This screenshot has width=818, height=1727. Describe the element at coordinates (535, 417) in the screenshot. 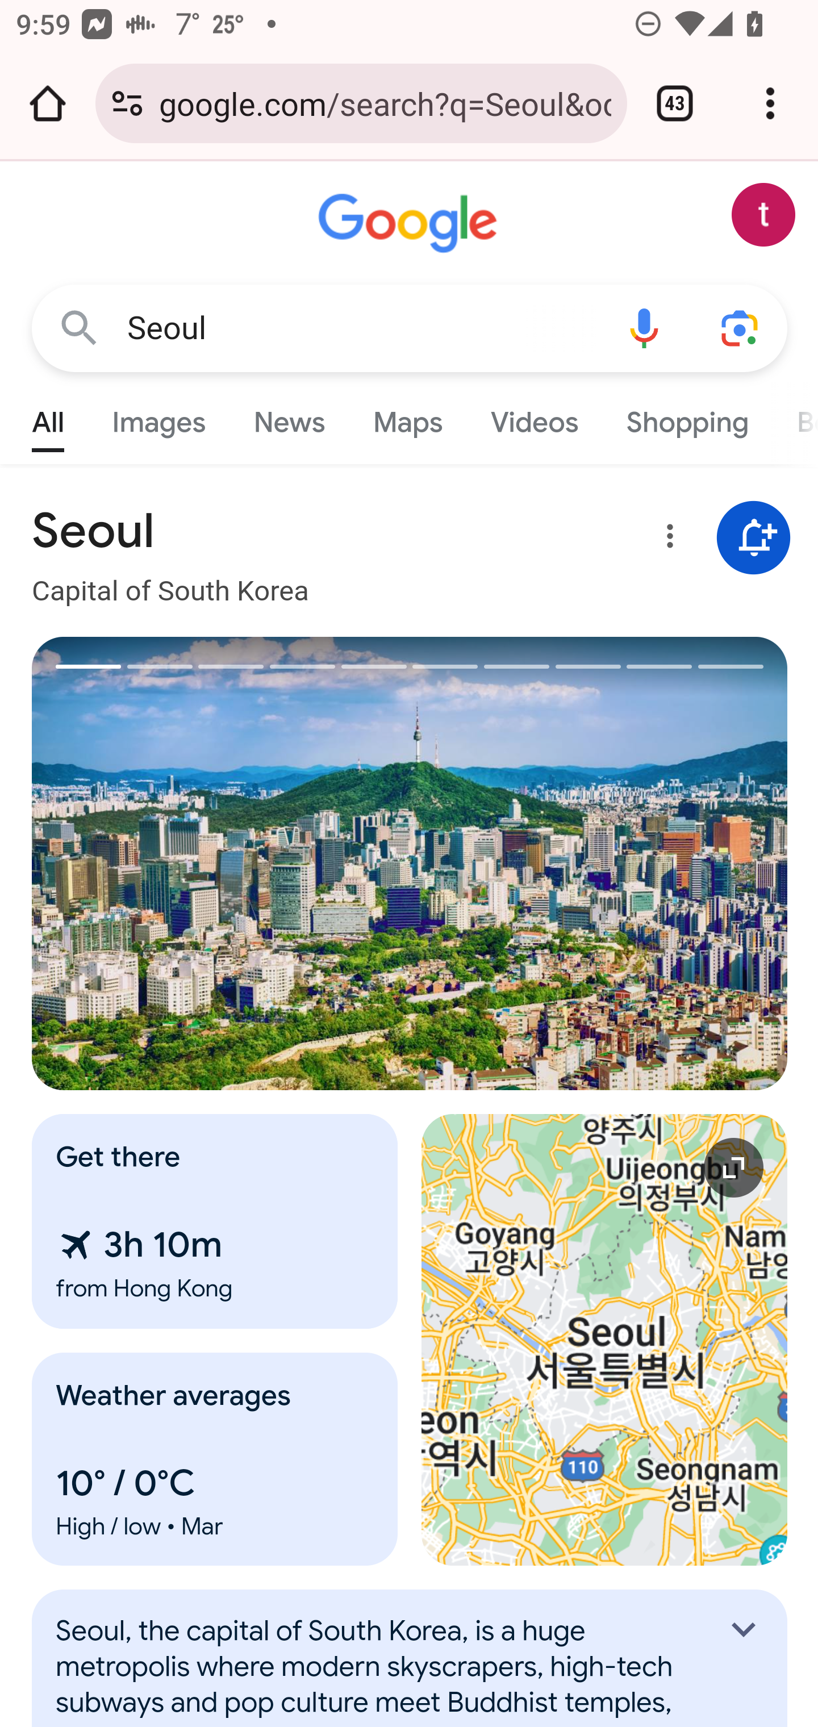

I see `Videos` at that location.